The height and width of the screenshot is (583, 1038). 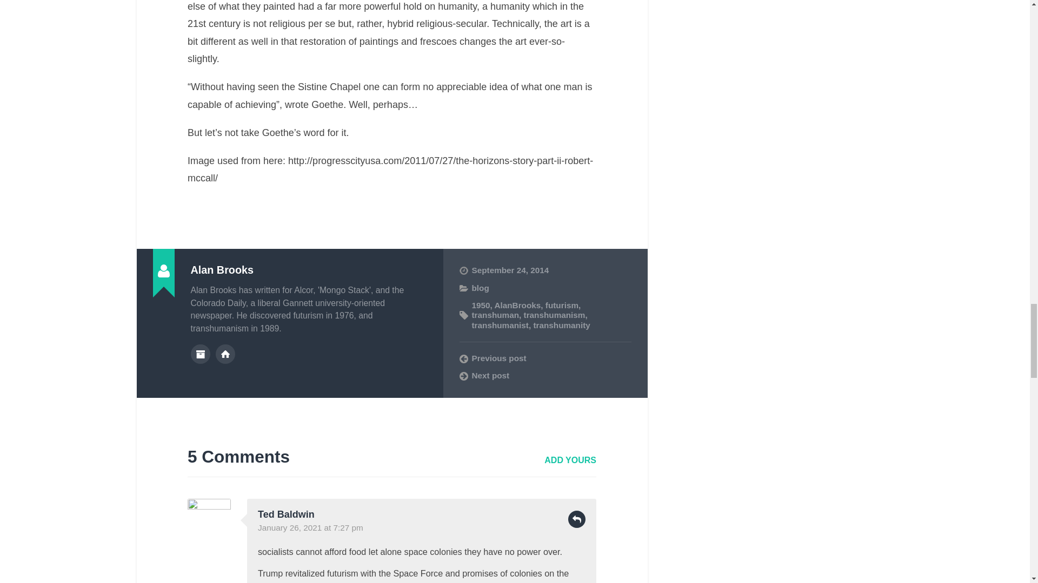 What do you see at coordinates (576, 519) in the screenshot?
I see `Reply` at bounding box center [576, 519].